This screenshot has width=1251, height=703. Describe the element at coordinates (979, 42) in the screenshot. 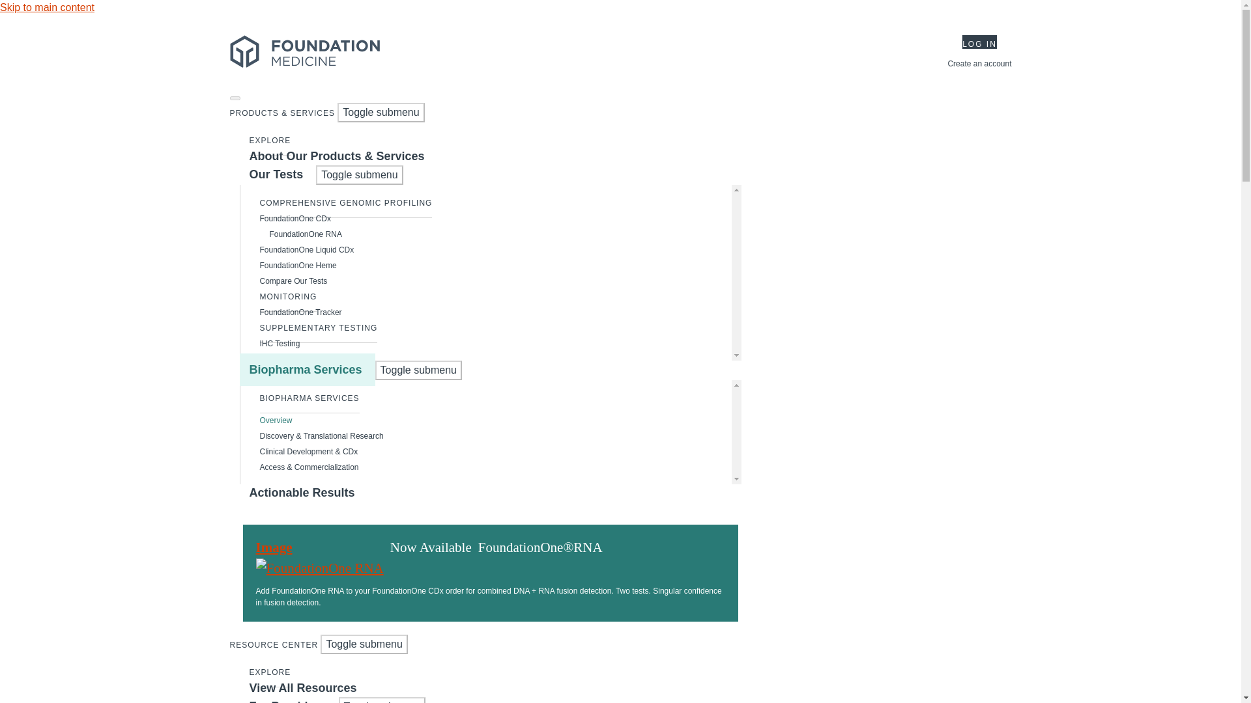

I see `LOG IN` at that location.